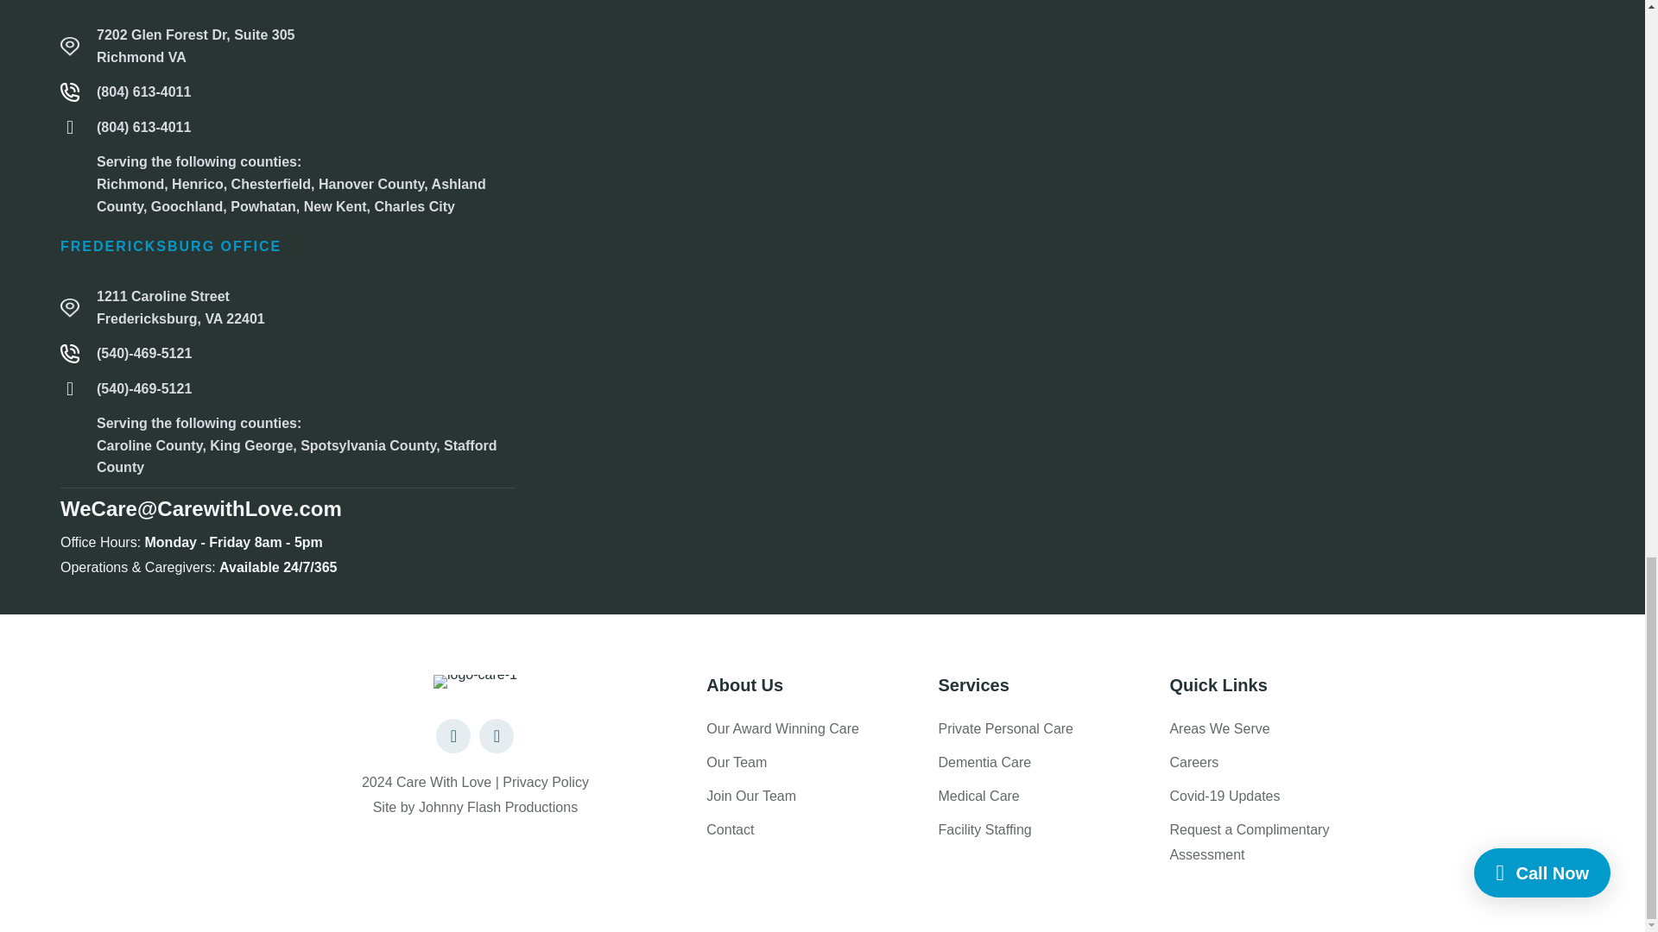  What do you see at coordinates (475, 682) in the screenshot?
I see `logo-care-1` at bounding box center [475, 682].